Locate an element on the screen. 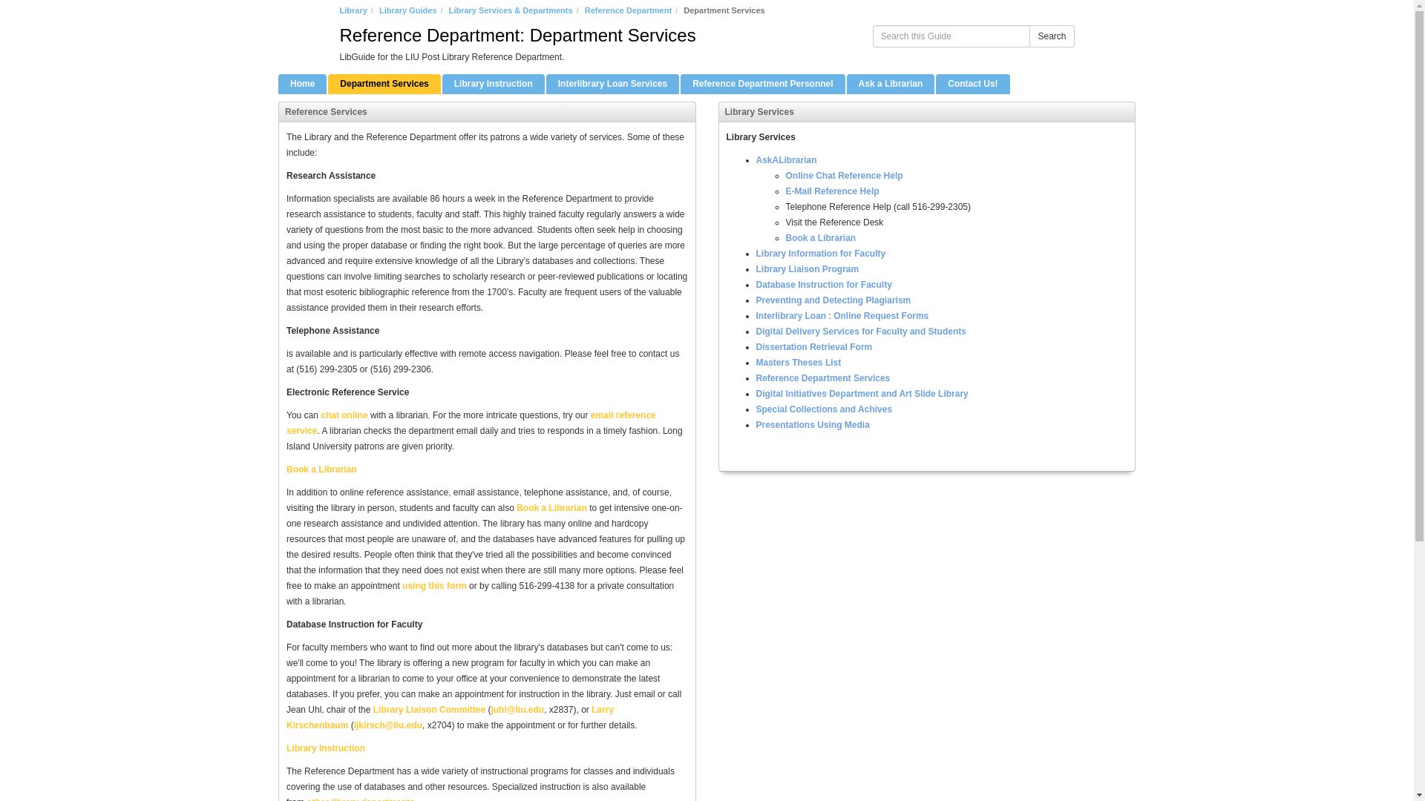 The width and height of the screenshot is (1425, 801). Dissertation Retrieval Form is located at coordinates (813, 347).